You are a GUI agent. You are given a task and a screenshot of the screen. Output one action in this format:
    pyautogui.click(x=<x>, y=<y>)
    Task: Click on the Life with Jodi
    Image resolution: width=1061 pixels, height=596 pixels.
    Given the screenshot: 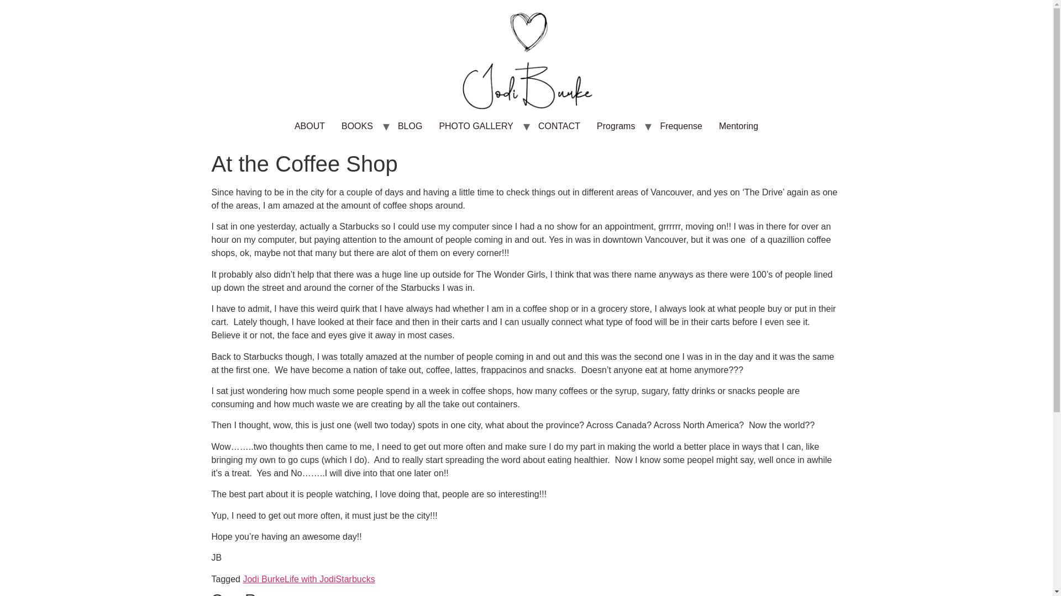 What is the action you would take?
    pyautogui.click(x=310, y=579)
    